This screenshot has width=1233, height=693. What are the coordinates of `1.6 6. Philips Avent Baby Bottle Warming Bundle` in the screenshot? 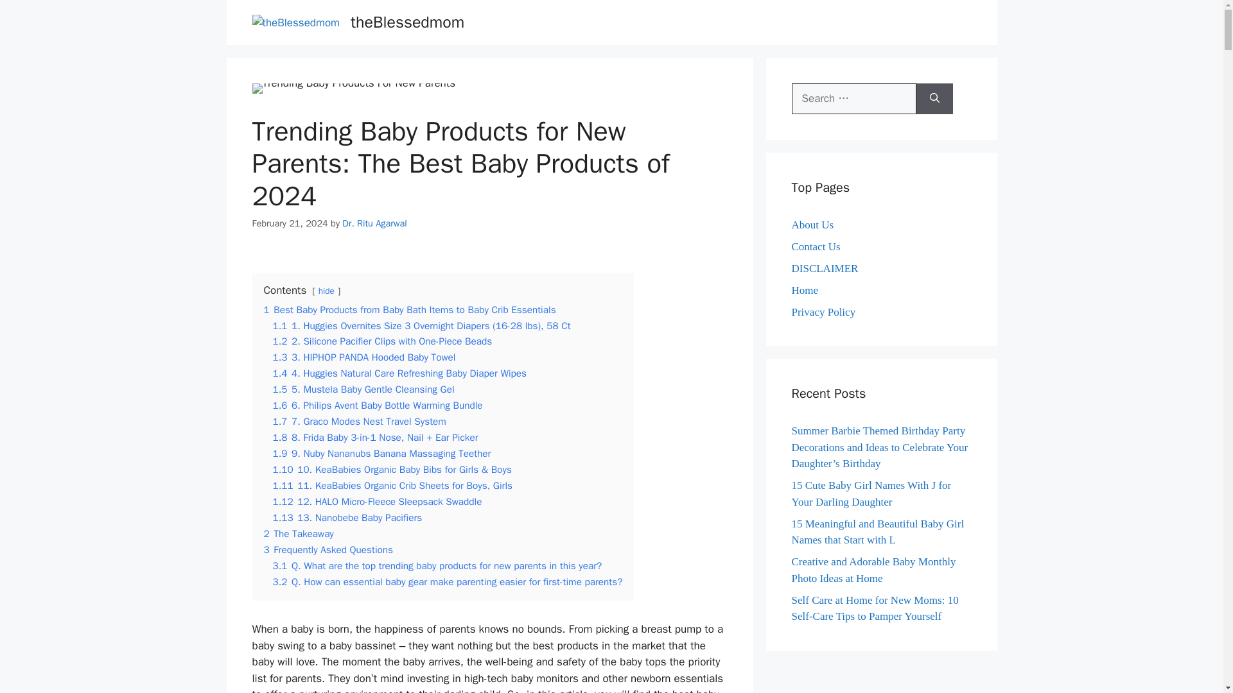 It's located at (377, 406).